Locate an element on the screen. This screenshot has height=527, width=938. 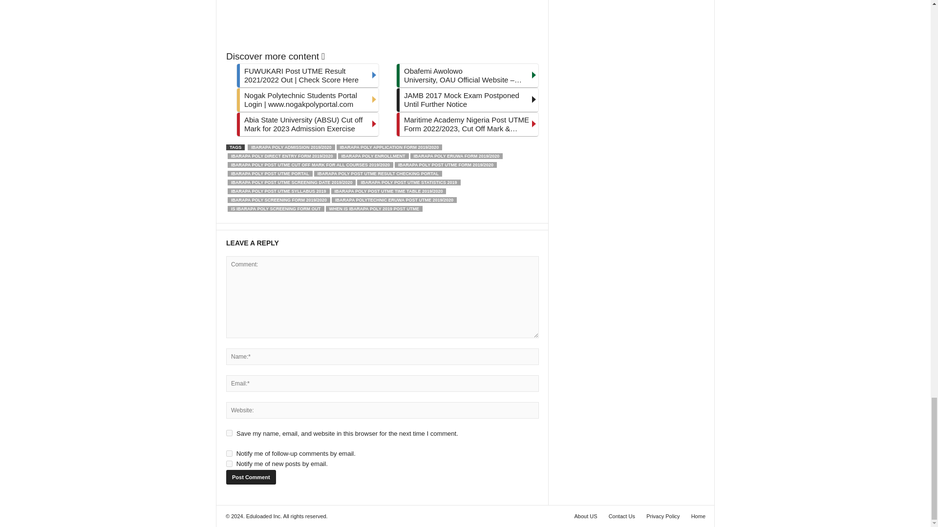
IBARAPA POLY ENROLLMENT is located at coordinates (373, 156).